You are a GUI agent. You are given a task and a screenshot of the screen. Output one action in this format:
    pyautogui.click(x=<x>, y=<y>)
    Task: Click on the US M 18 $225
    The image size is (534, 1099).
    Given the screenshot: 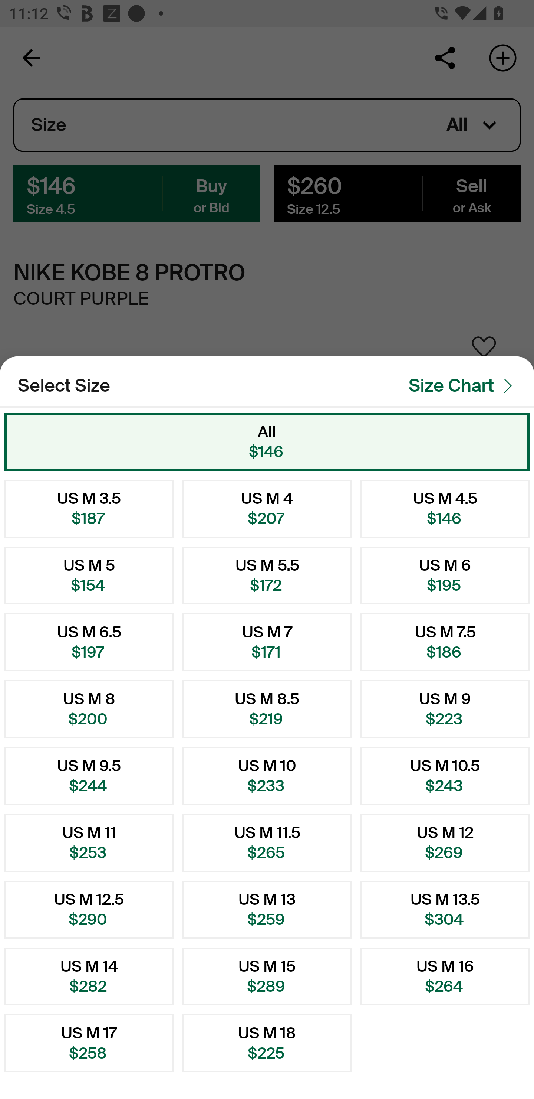 What is the action you would take?
    pyautogui.click(x=267, y=1043)
    